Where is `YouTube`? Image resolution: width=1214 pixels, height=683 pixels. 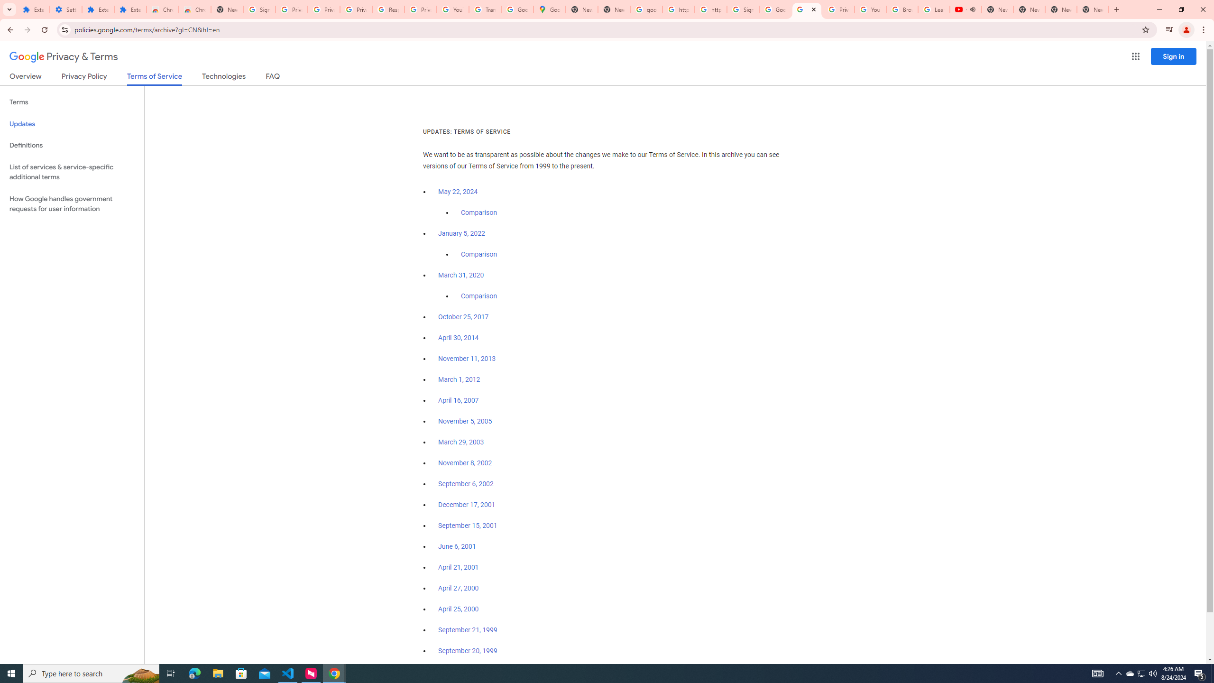 YouTube is located at coordinates (452, 9).